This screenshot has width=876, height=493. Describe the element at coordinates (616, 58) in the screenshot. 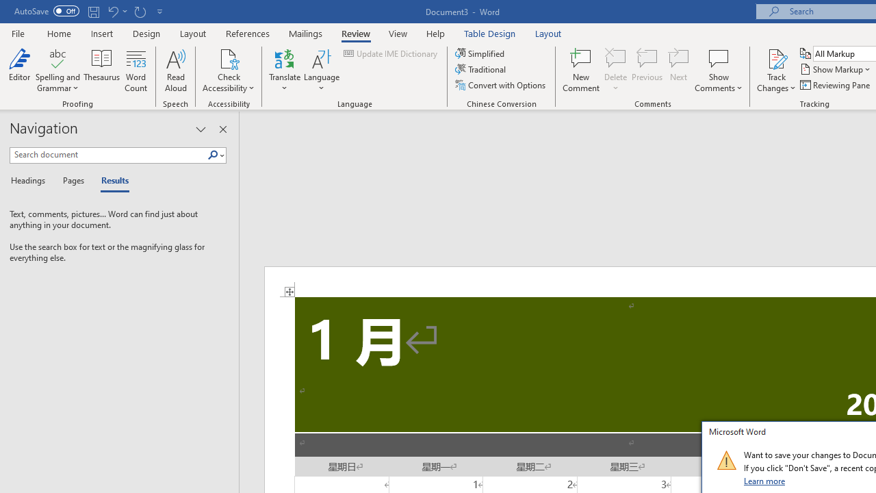

I see `Delete` at that location.